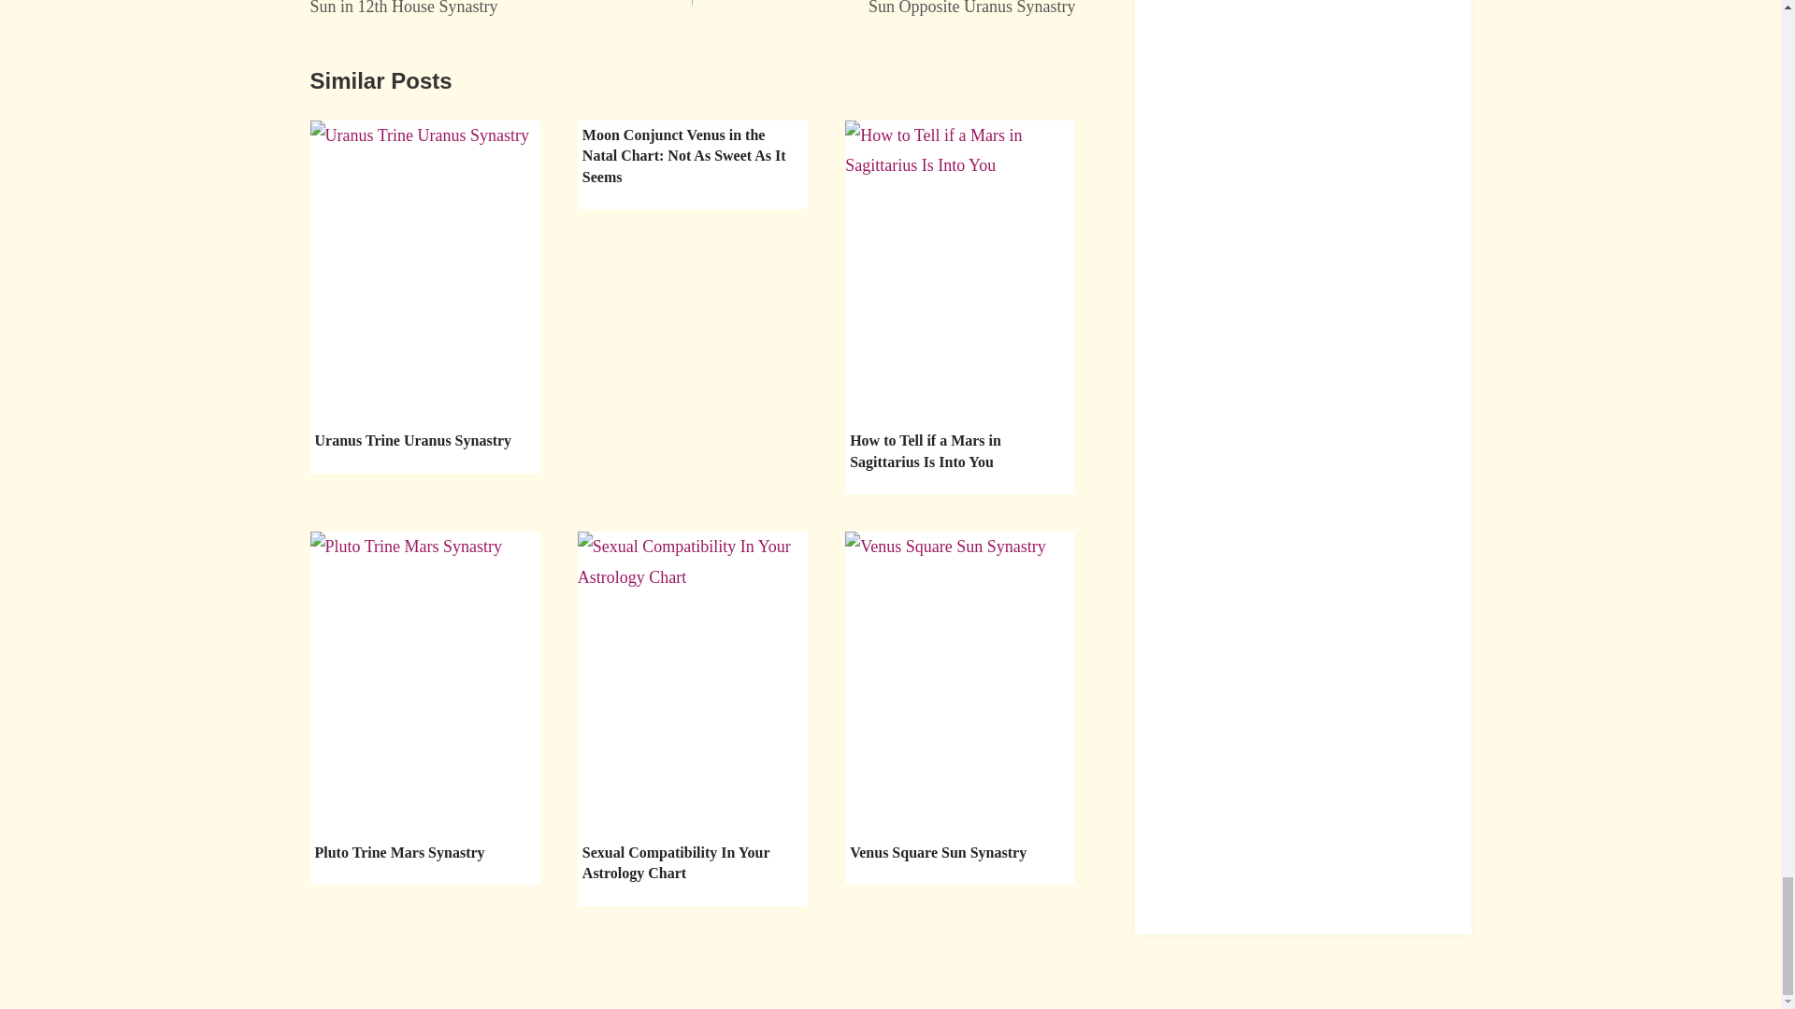  I want to click on Uranus Trine Uranus Synastry, so click(884, 11).